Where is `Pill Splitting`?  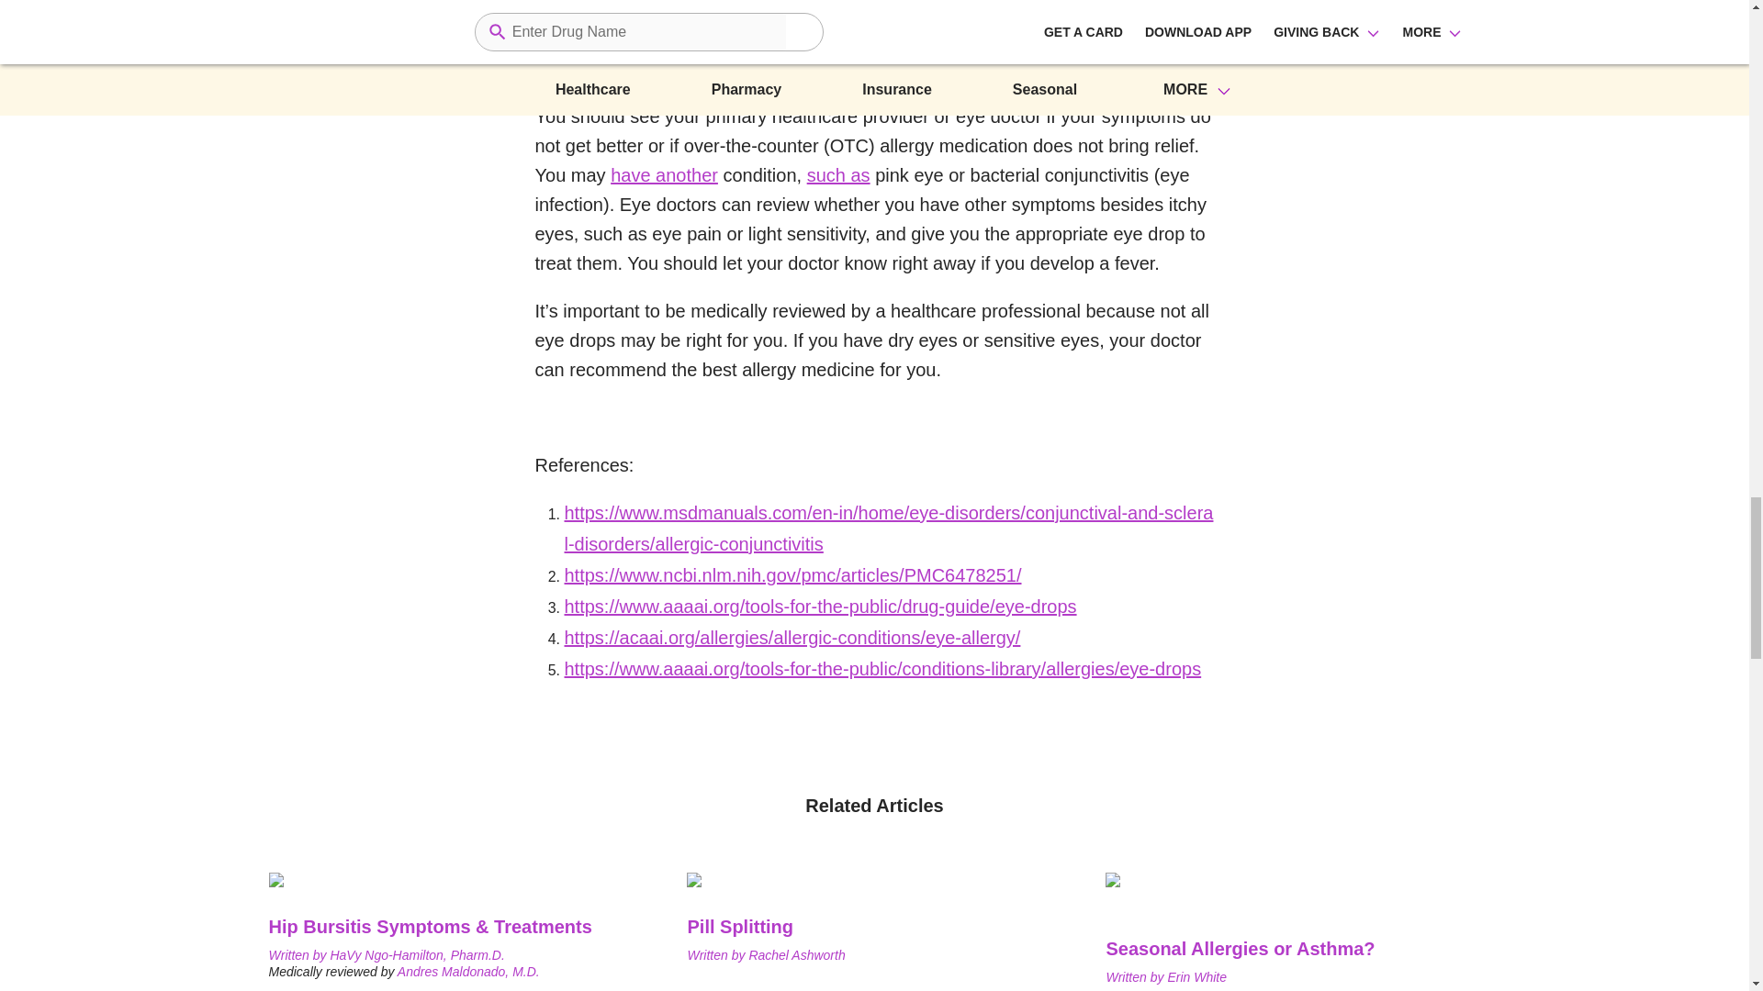 Pill Splitting is located at coordinates (817, 883).